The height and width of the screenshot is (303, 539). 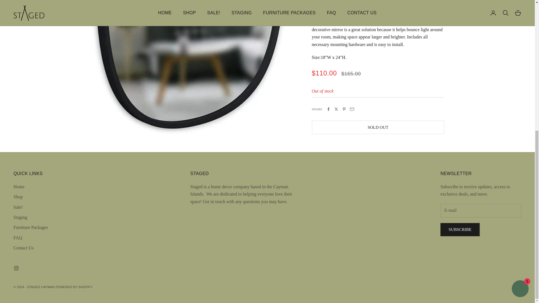 I want to click on SUBSCRIBE, so click(x=460, y=229).